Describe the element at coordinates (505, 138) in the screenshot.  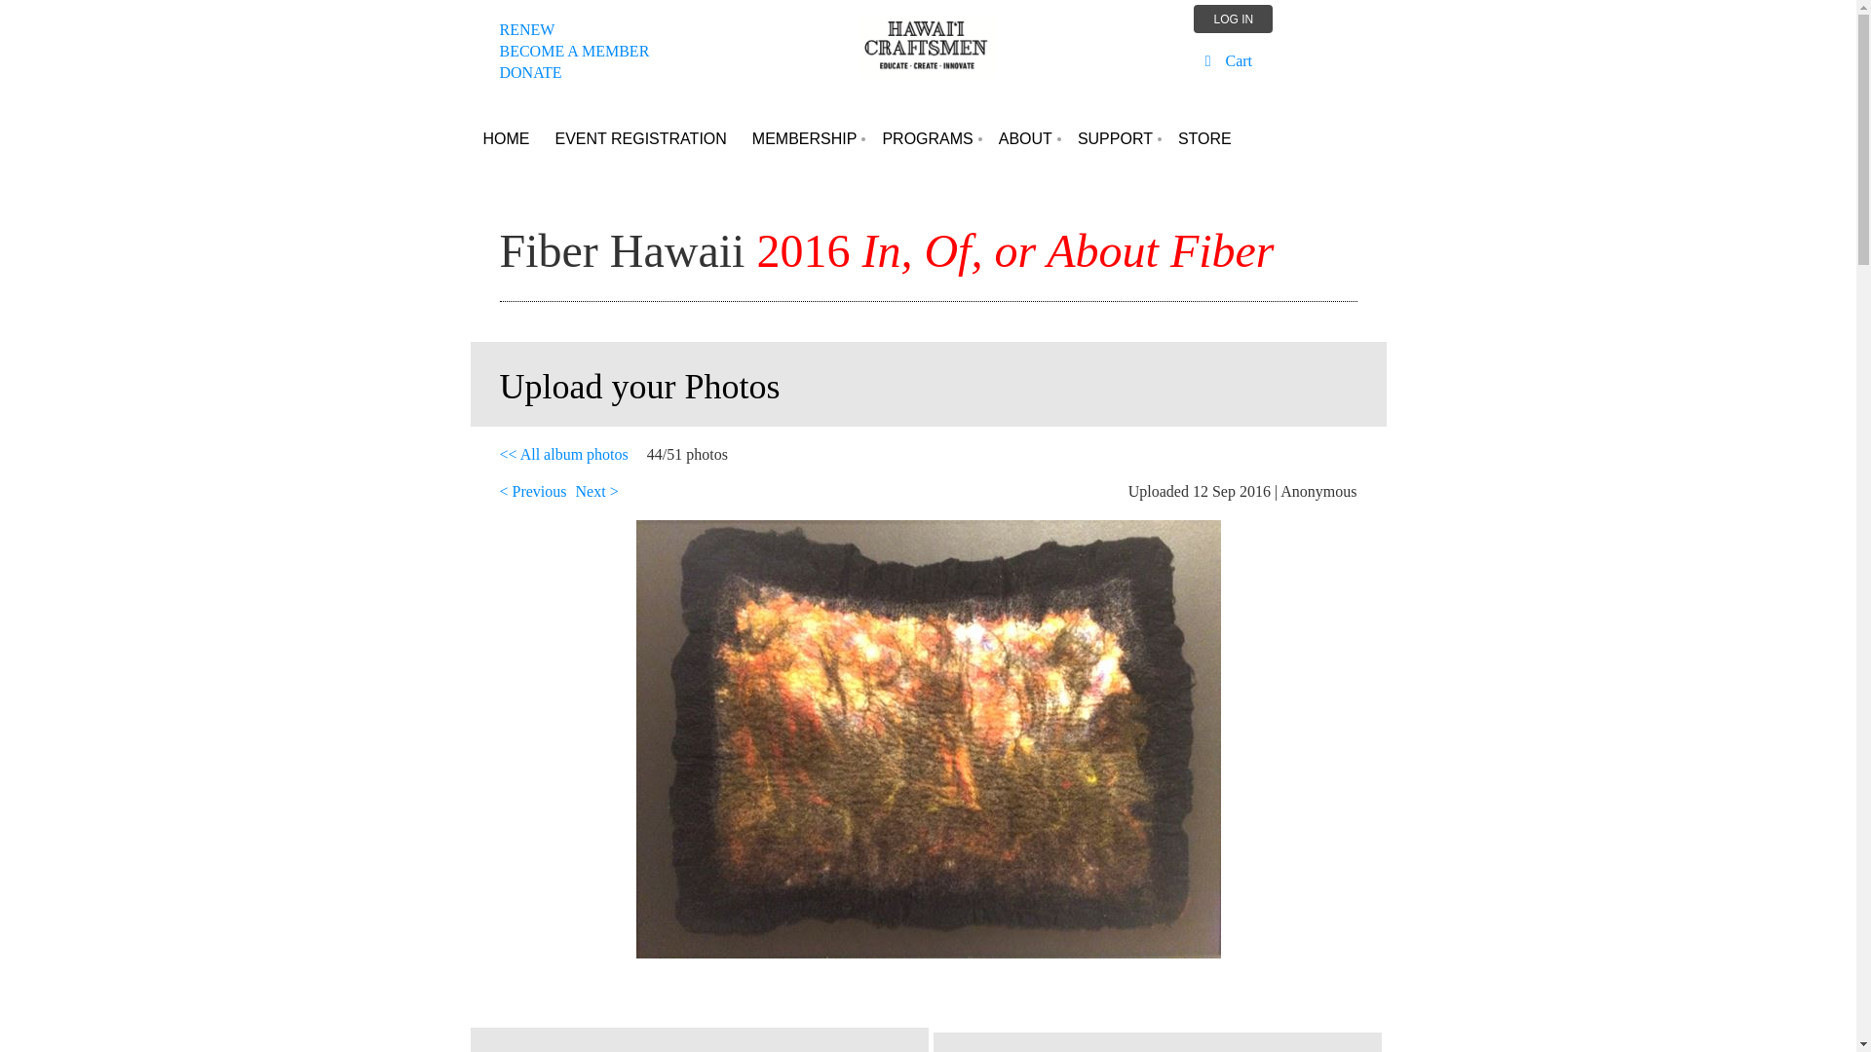
I see `HOME` at that location.